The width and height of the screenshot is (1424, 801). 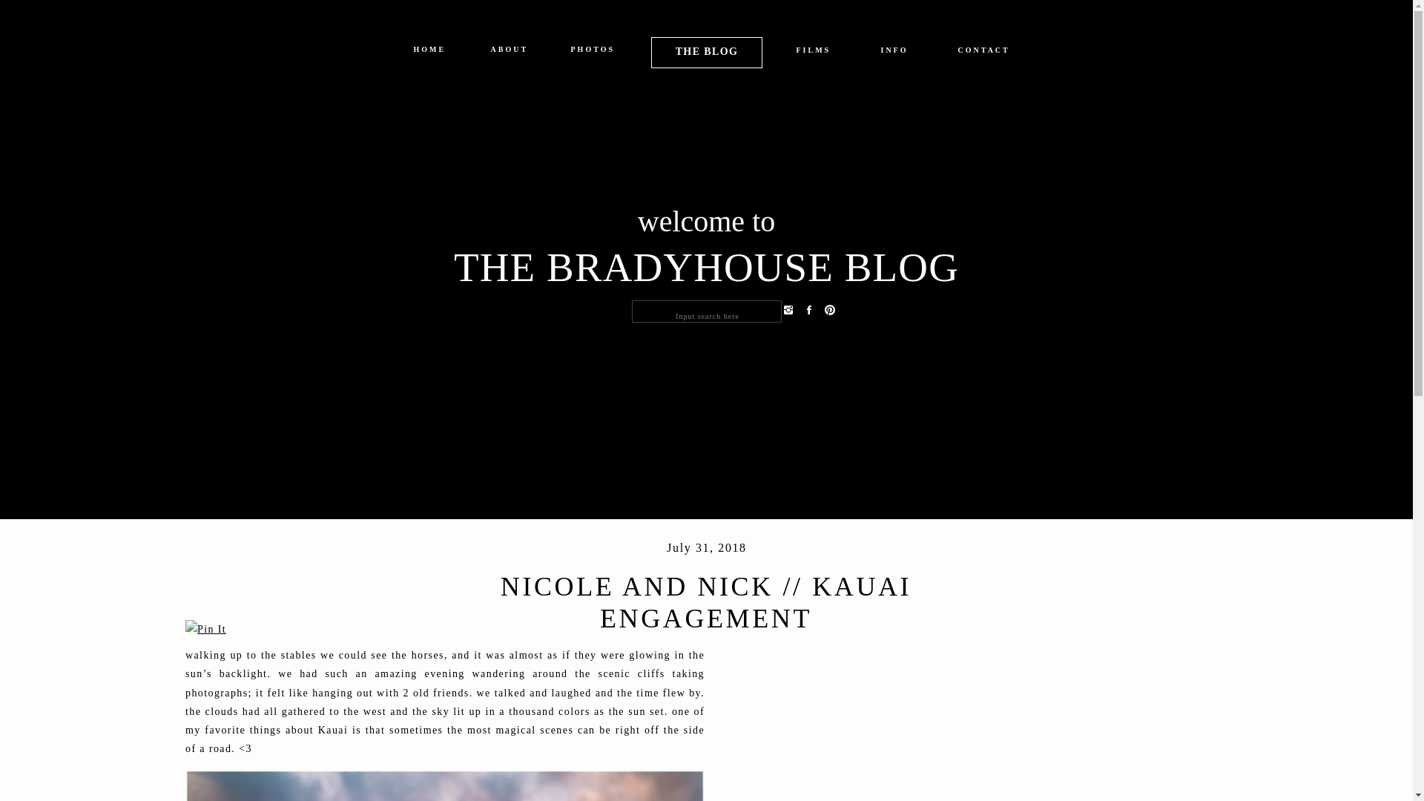 I want to click on INFO, so click(x=894, y=53).